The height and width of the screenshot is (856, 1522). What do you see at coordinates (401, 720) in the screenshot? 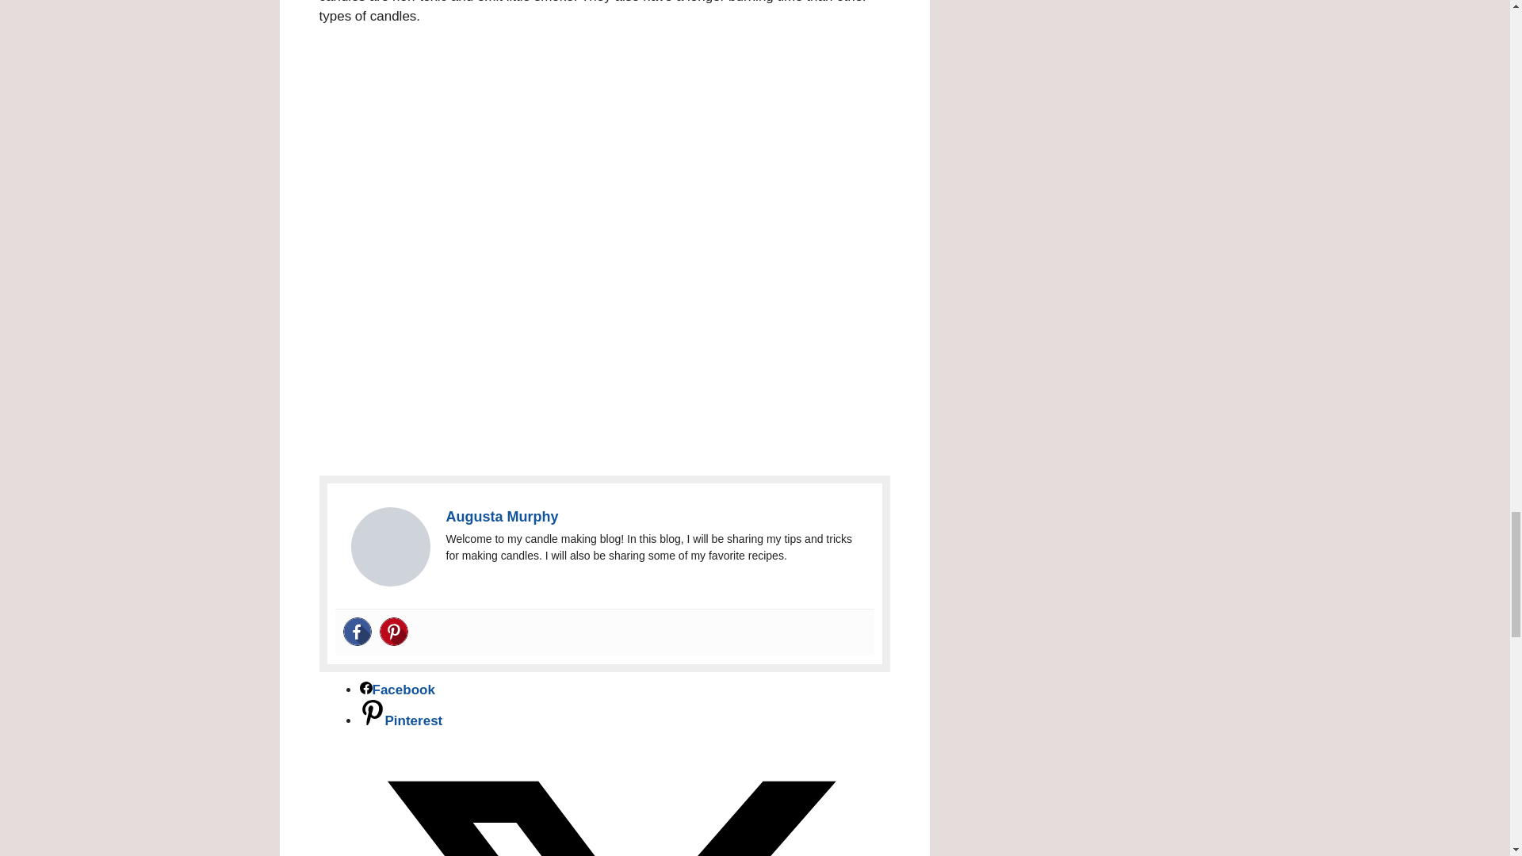
I see `Share on Pinterest` at bounding box center [401, 720].